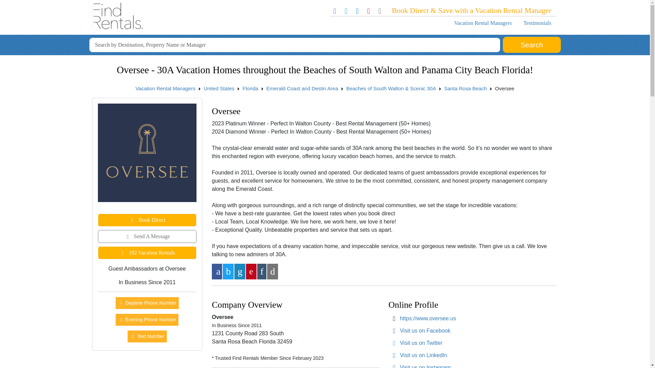  I want to click on Book Direct, so click(147, 220).